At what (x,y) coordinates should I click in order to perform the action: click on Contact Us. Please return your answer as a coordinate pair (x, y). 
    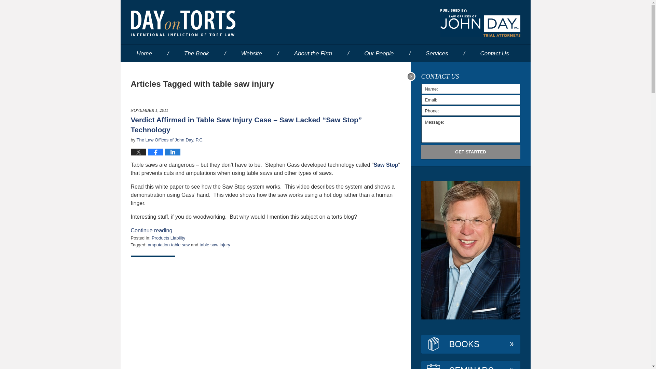
    Looking at the image, I should click on (494, 53).